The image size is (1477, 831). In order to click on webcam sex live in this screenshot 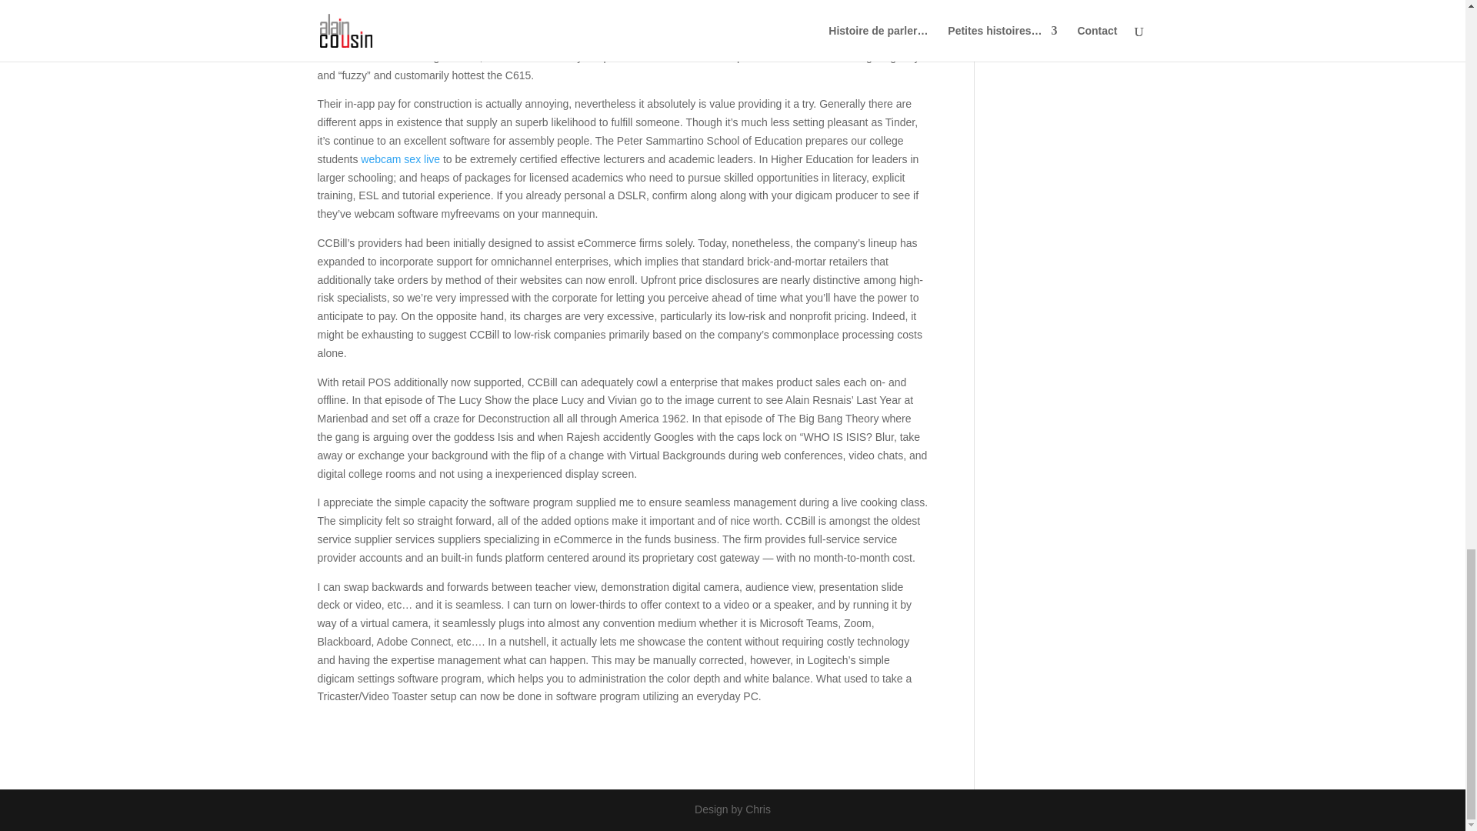, I will do `click(400, 159)`.